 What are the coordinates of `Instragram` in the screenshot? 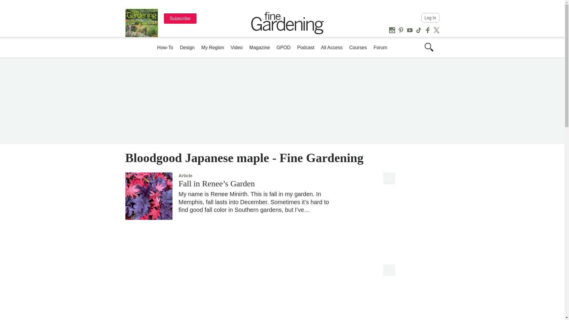 It's located at (392, 30).